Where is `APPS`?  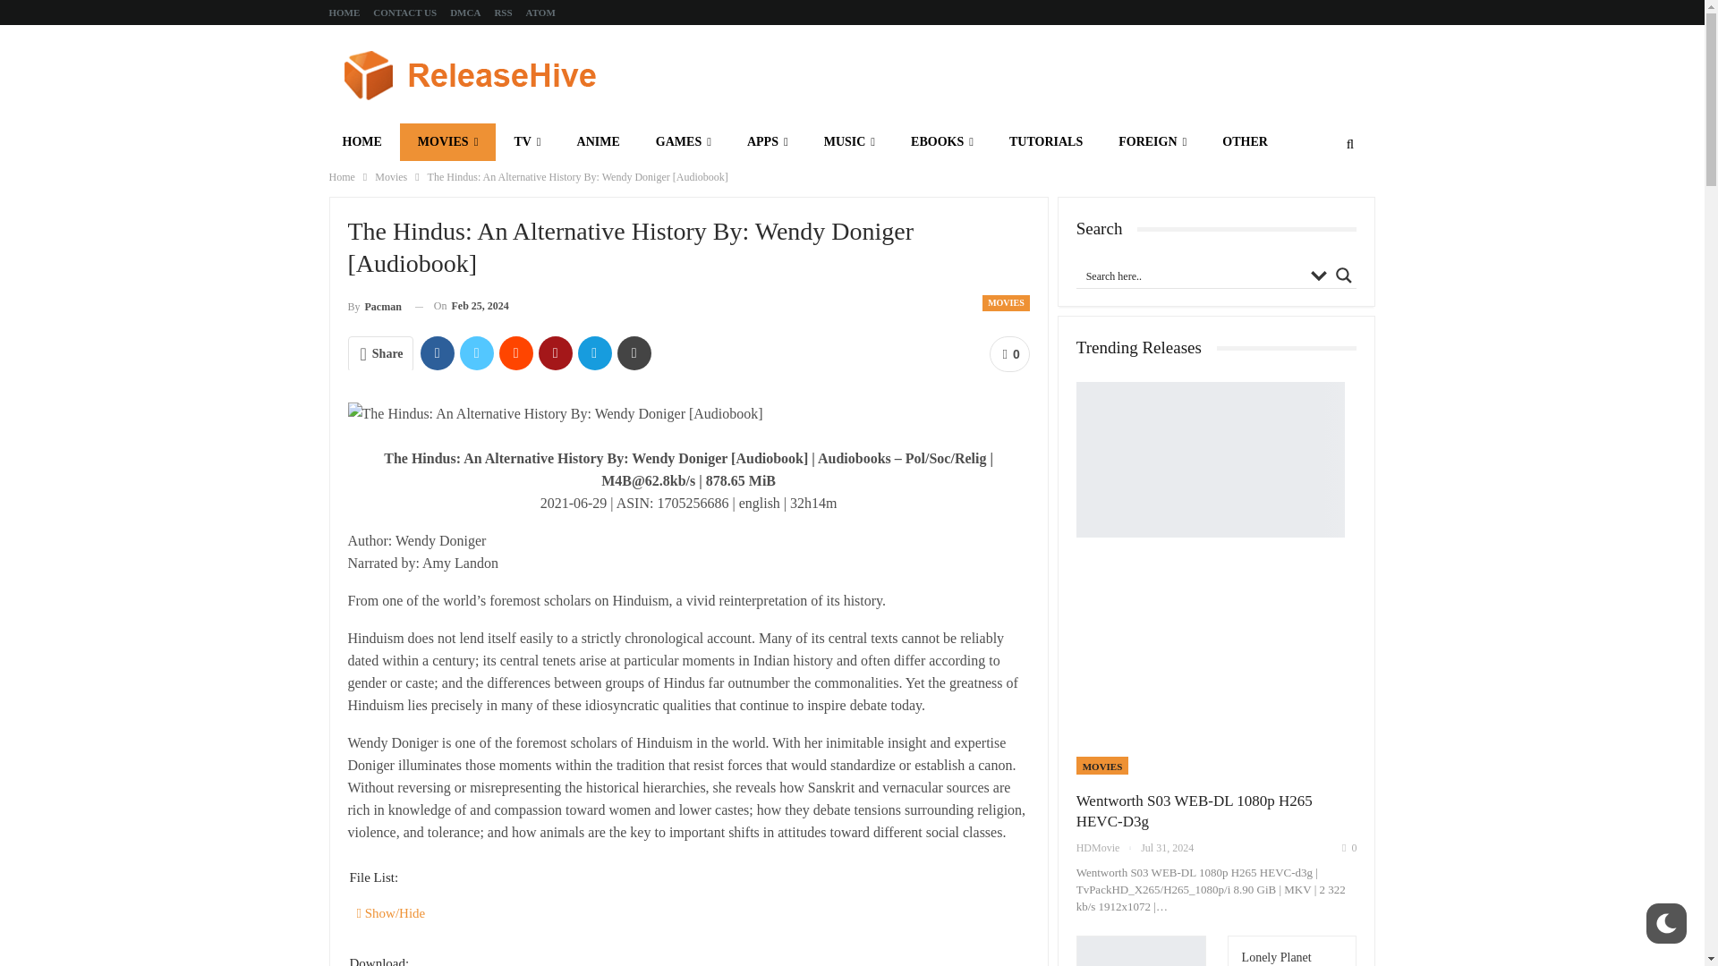
APPS is located at coordinates (767, 142).